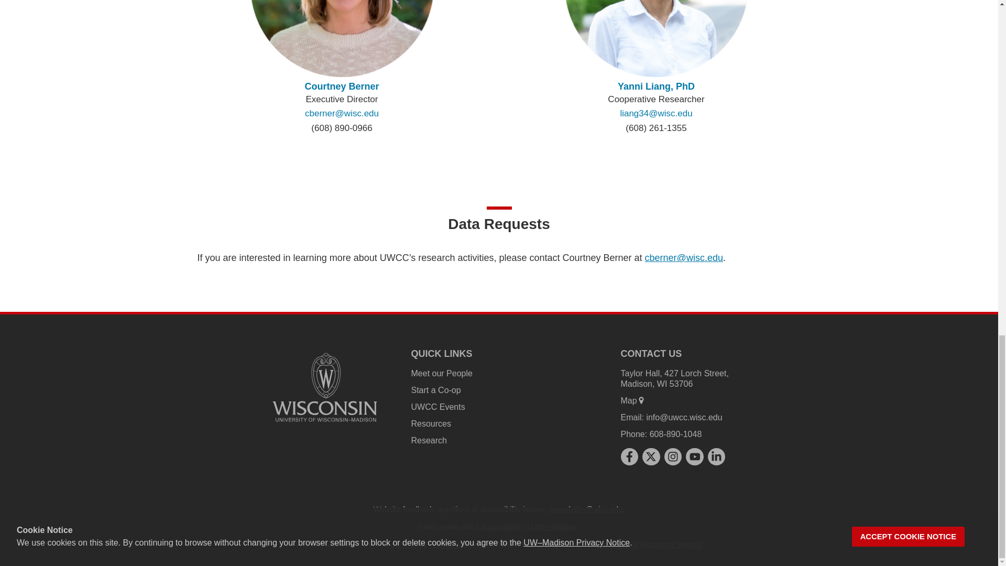 This screenshot has width=1006, height=566. Describe the element at coordinates (641, 400) in the screenshot. I see `map marker` at that location.